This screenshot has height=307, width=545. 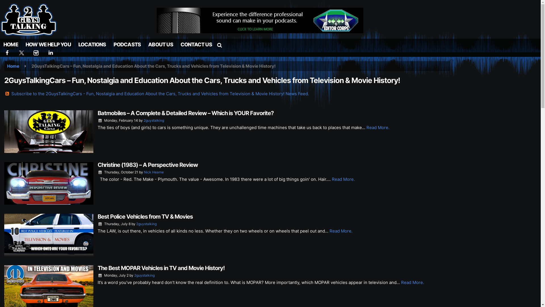 What do you see at coordinates (144, 275) in the screenshot?
I see `2guystalking` at bounding box center [144, 275].